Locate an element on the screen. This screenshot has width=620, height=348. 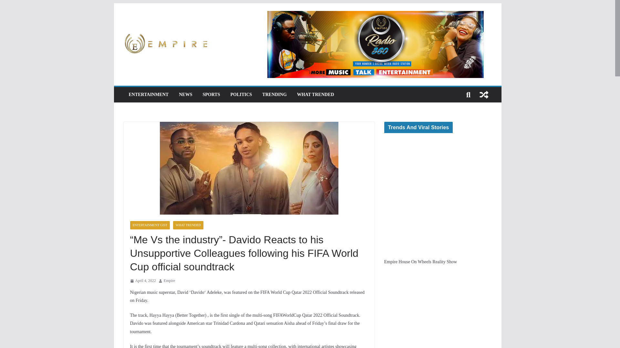
WHAT TRENDED is located at coordinates (188, 225).